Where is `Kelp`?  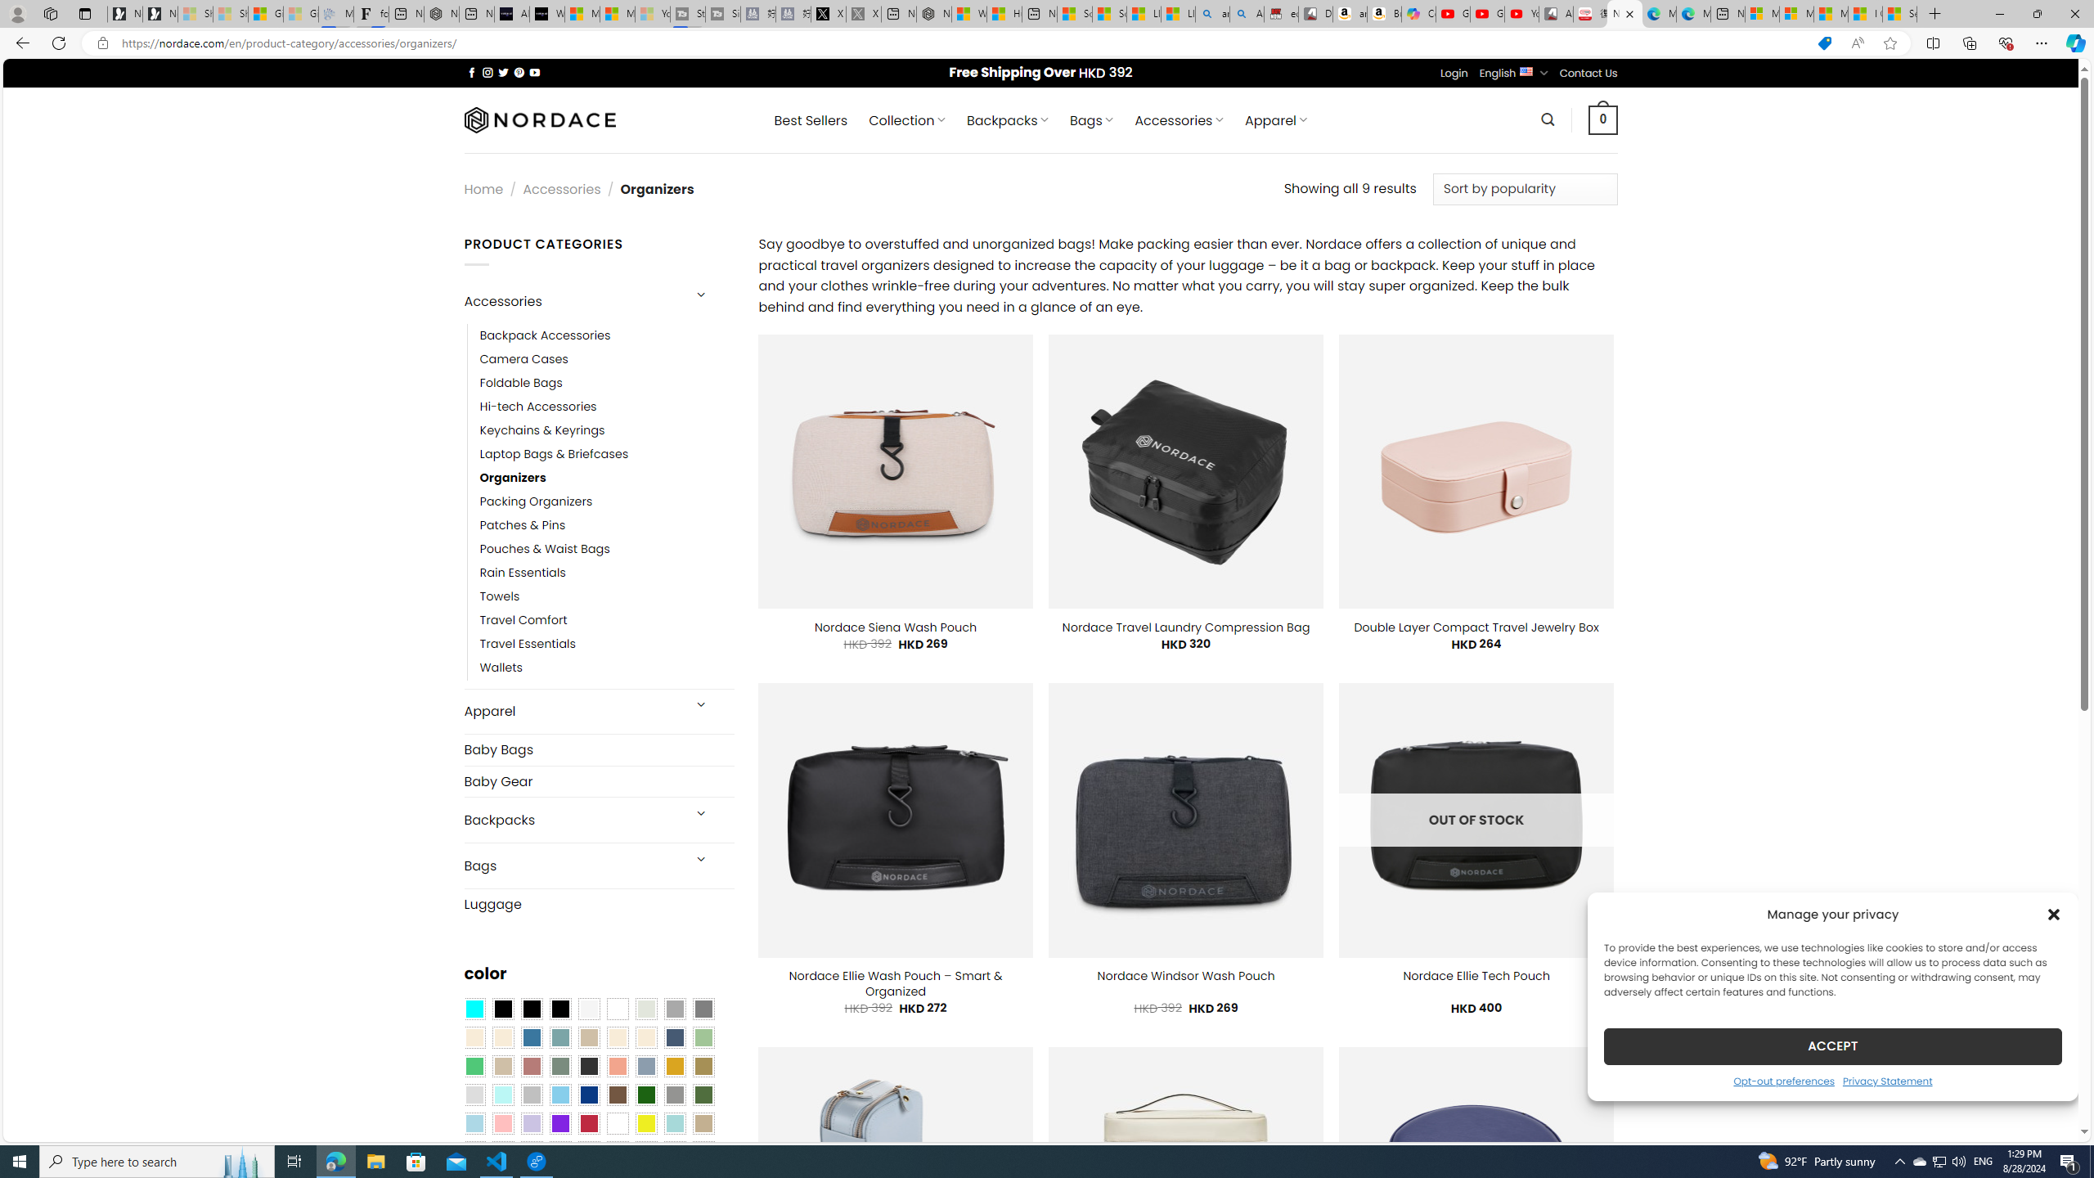 Kelp is located at coordinates (703, 1067).